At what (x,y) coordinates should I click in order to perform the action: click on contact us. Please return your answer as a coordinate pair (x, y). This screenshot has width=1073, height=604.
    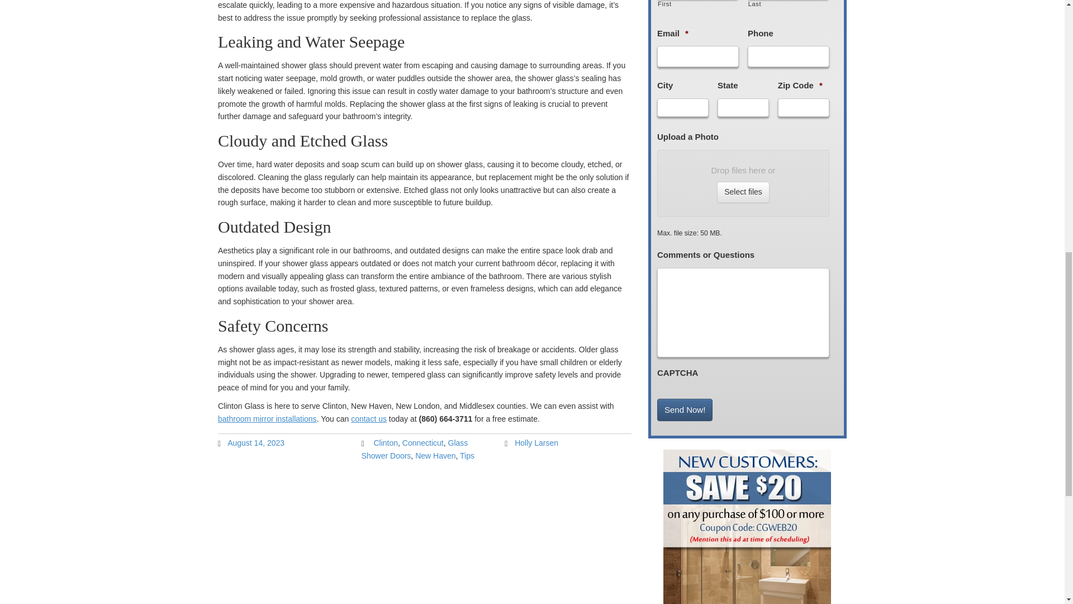
    Looking at the image, I should click on (368, 418).